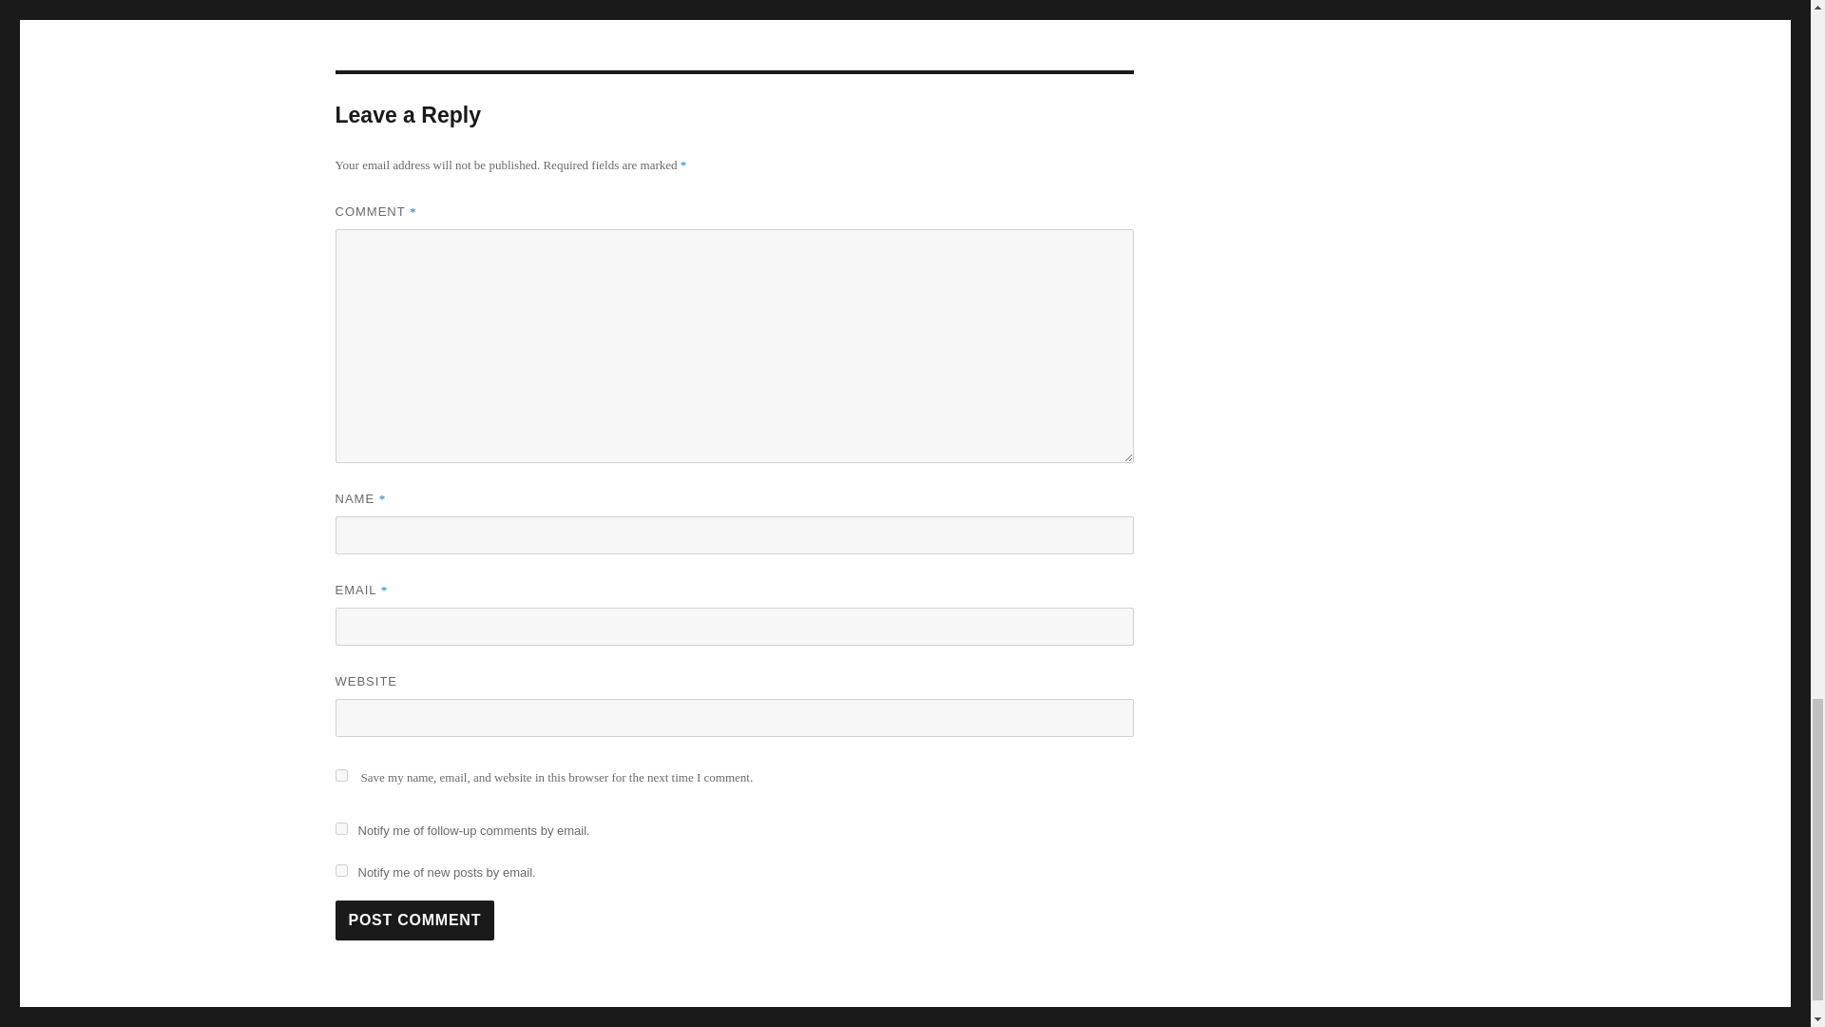  Describe the element at coordinates (340, 774) in the screenshot. I see `yes` at that location.